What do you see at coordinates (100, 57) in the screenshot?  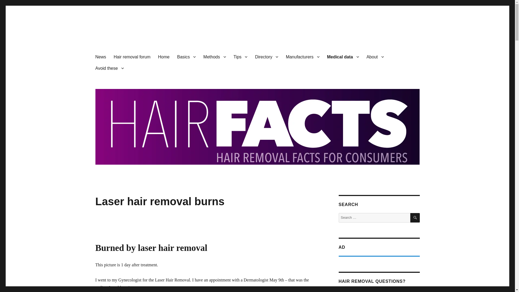 I see `News` at bounding box center [100, 57].